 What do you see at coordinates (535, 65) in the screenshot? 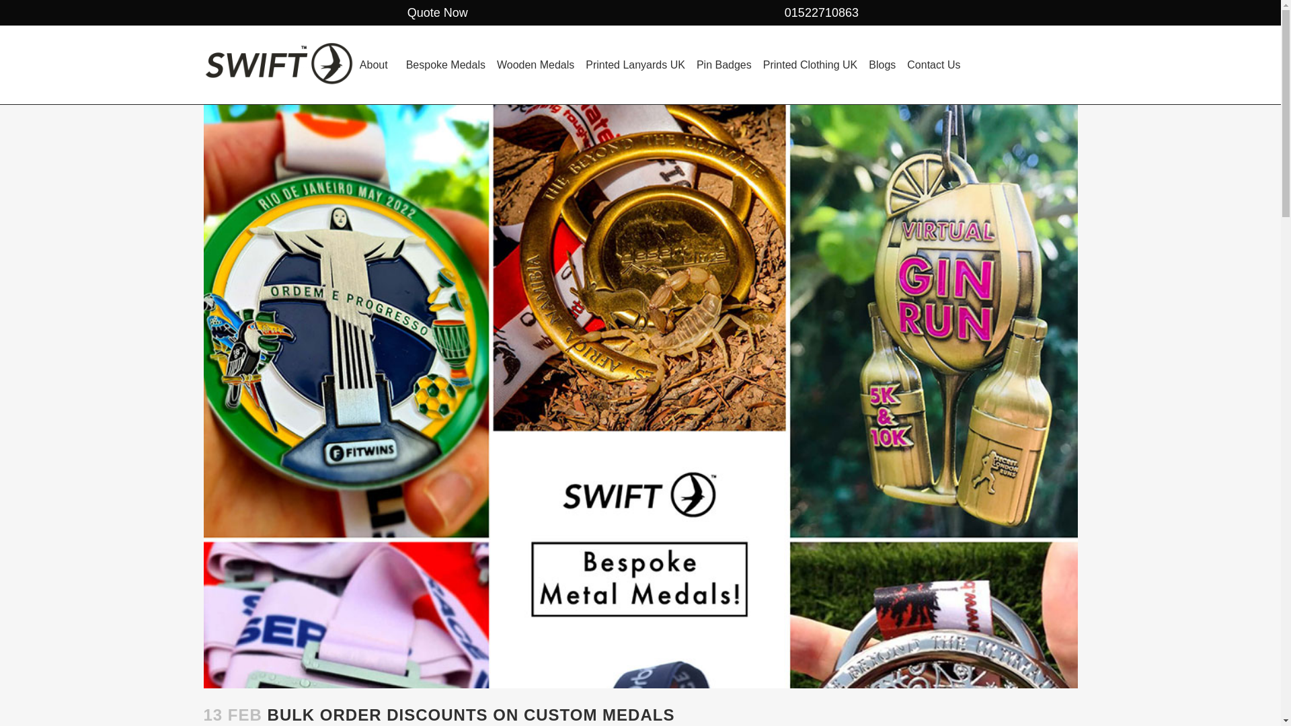
I see `Wooden Medals` at bounding box center [535, 65].